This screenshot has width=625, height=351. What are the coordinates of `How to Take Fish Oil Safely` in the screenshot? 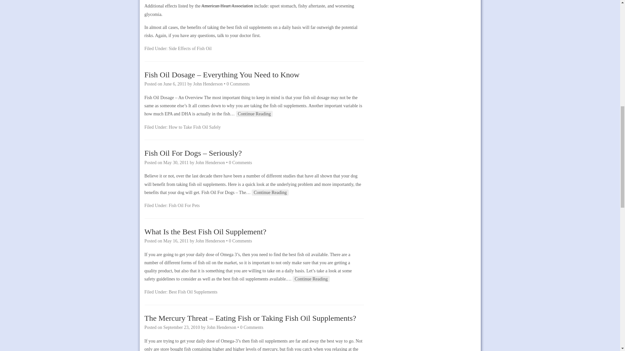 It's located at (195, 127).